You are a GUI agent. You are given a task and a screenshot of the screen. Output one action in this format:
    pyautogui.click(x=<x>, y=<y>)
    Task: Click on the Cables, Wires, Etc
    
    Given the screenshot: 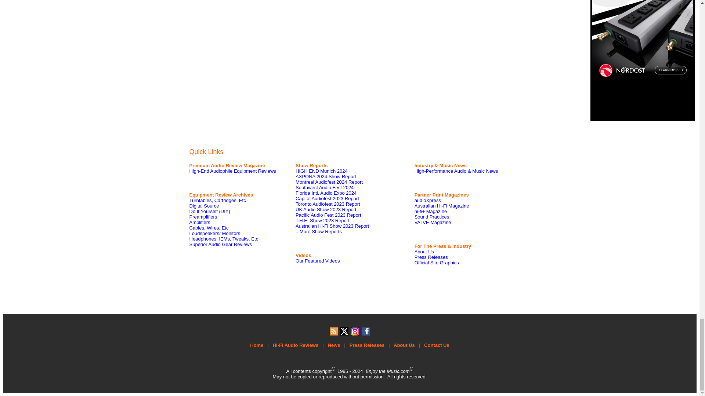 What is the action you would take?
    pyautogui.click(x=209, y=228)
    